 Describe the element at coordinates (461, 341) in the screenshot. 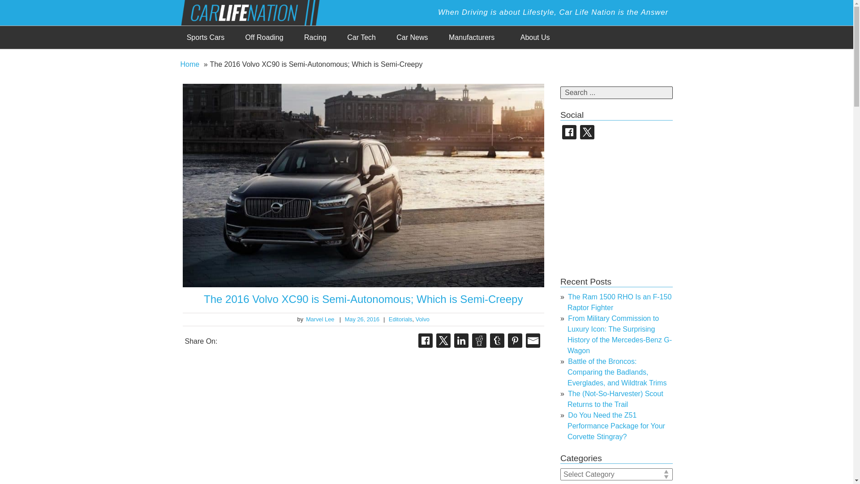

I see `Share On LinkedIn` at that location.